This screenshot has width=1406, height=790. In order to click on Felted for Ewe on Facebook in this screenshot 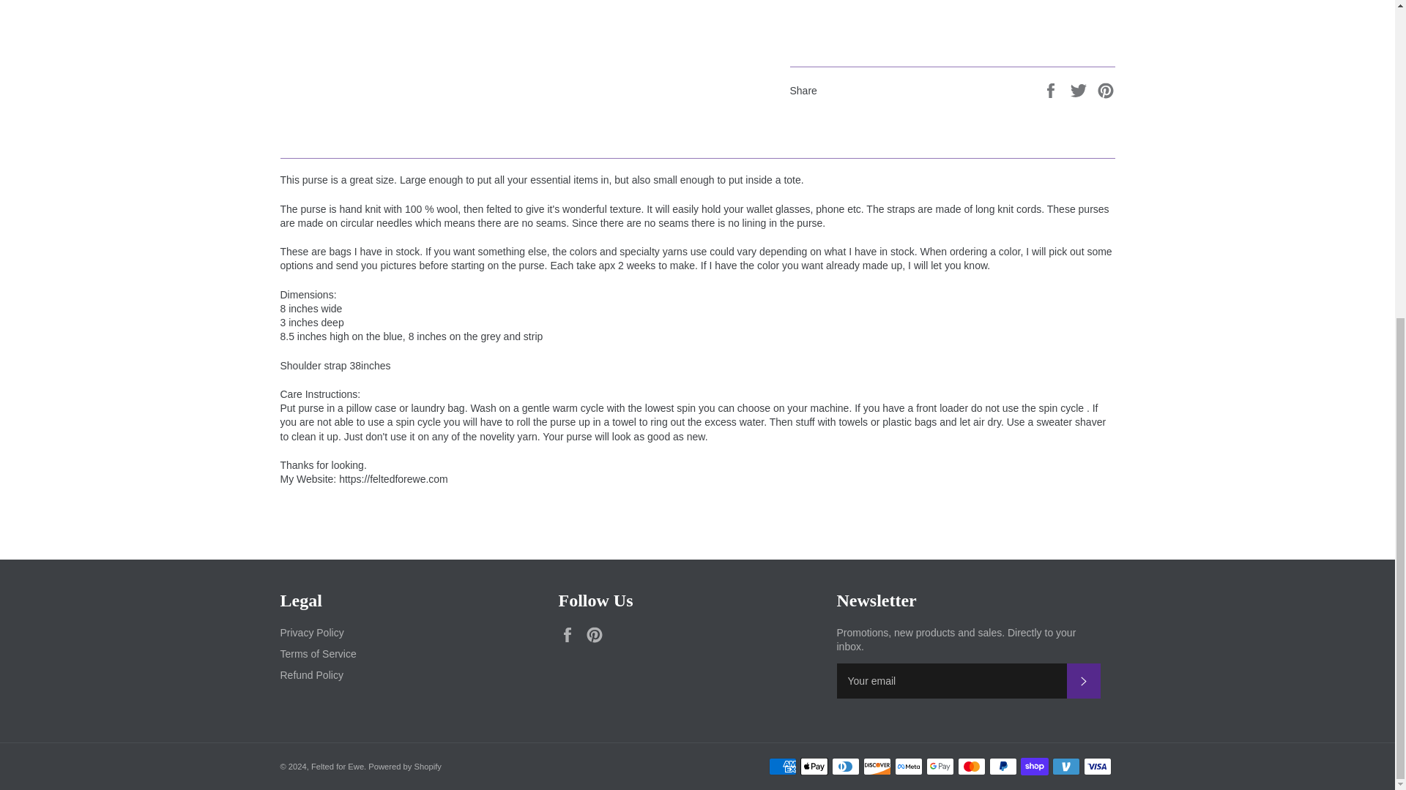, I will do `click(570, 635)`.